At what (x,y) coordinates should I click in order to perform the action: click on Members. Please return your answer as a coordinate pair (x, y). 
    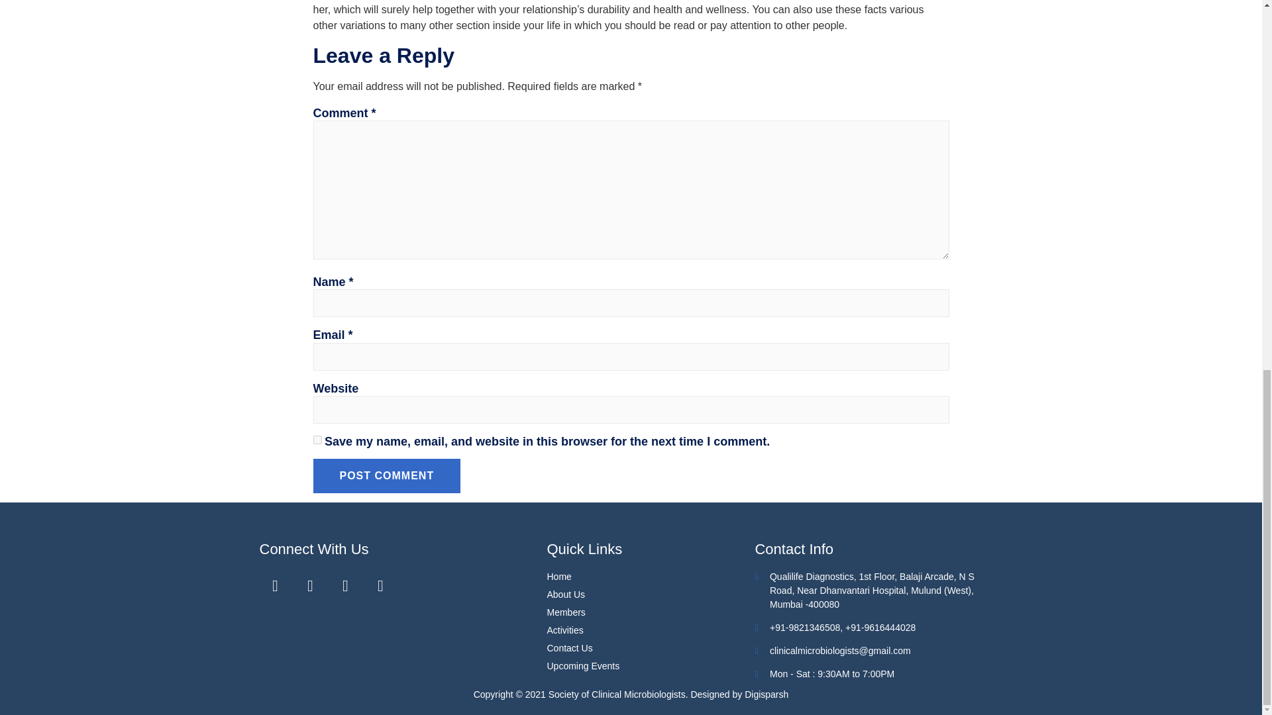
    Looking at the image, I should click on (651, 612).